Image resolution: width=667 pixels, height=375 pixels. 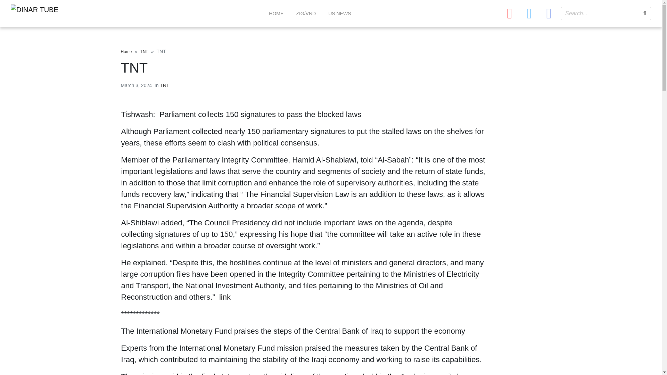 What do you see at coordinates (62, 13) in the screenshot?
I see `Dinar Tube` at bounding box center [62, 13].